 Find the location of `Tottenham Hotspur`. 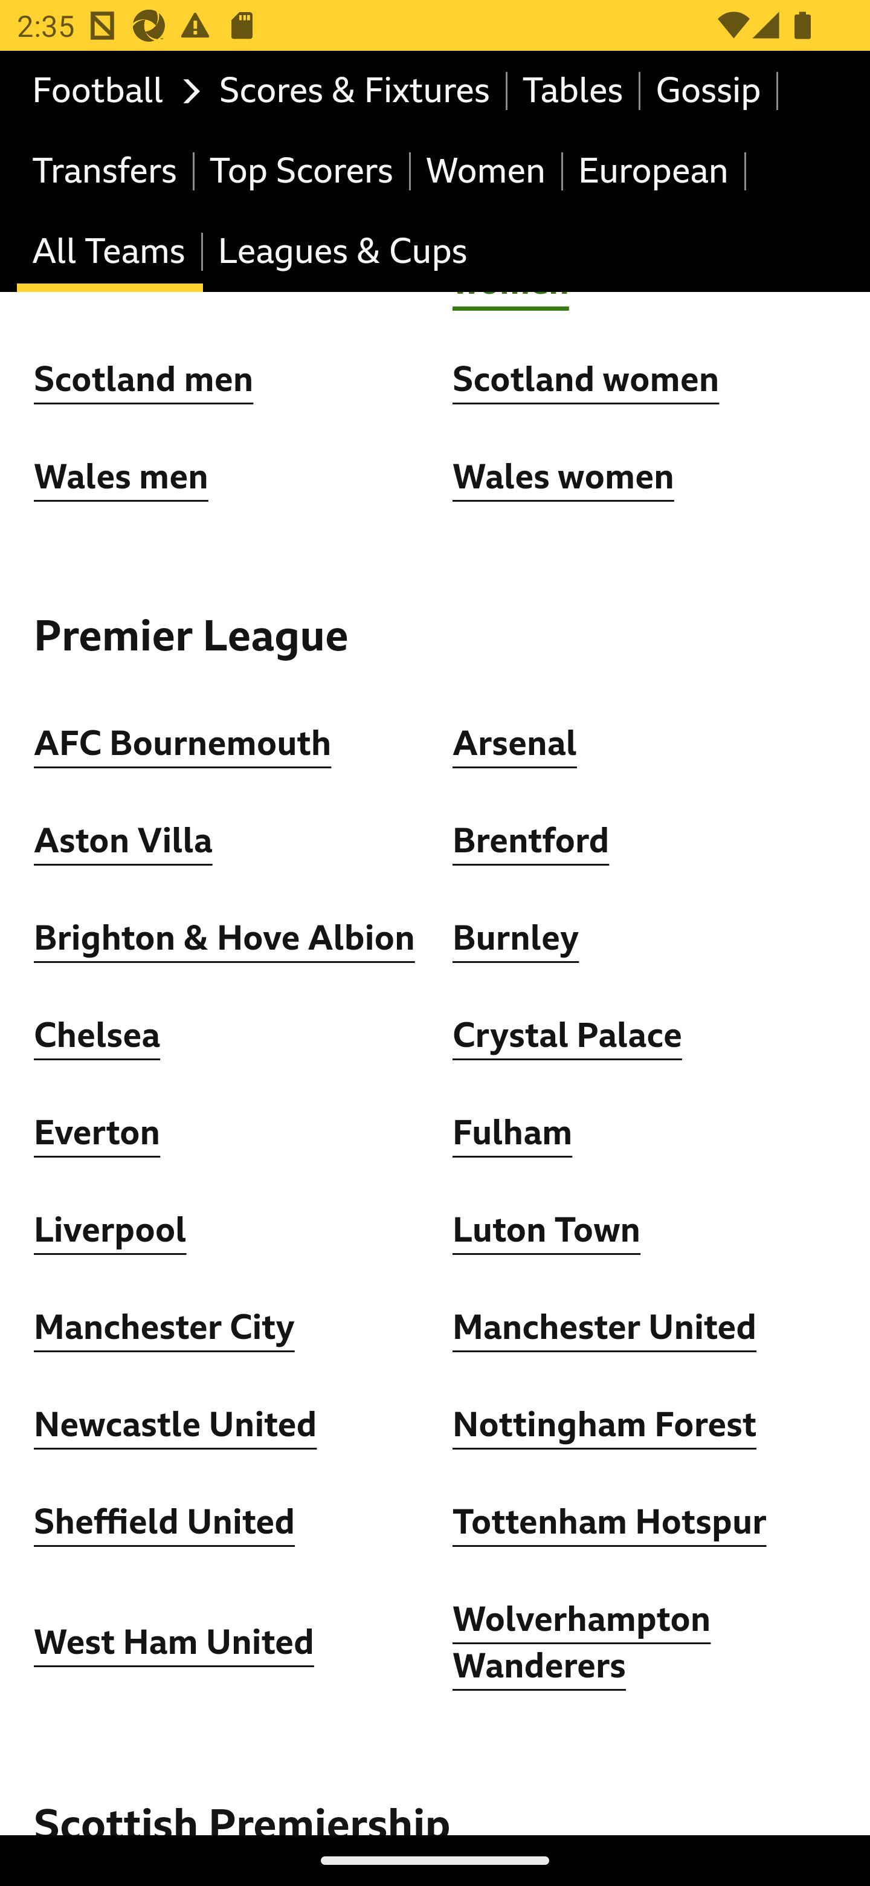

Tottenham Hotspur is located at coordinates (610, 1523).